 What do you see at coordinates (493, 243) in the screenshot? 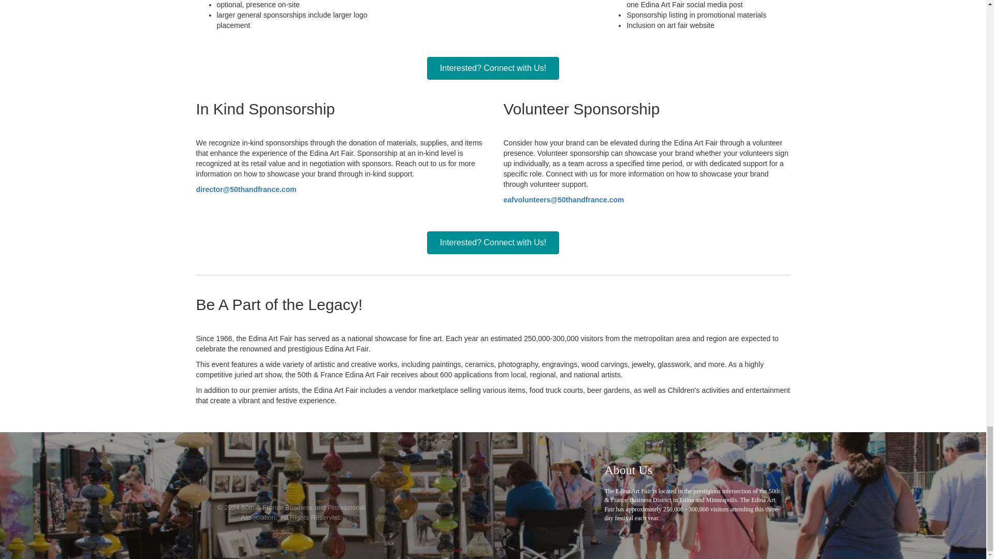
I see `Interested? Connect with Us!` at bounding box center [493, 243].